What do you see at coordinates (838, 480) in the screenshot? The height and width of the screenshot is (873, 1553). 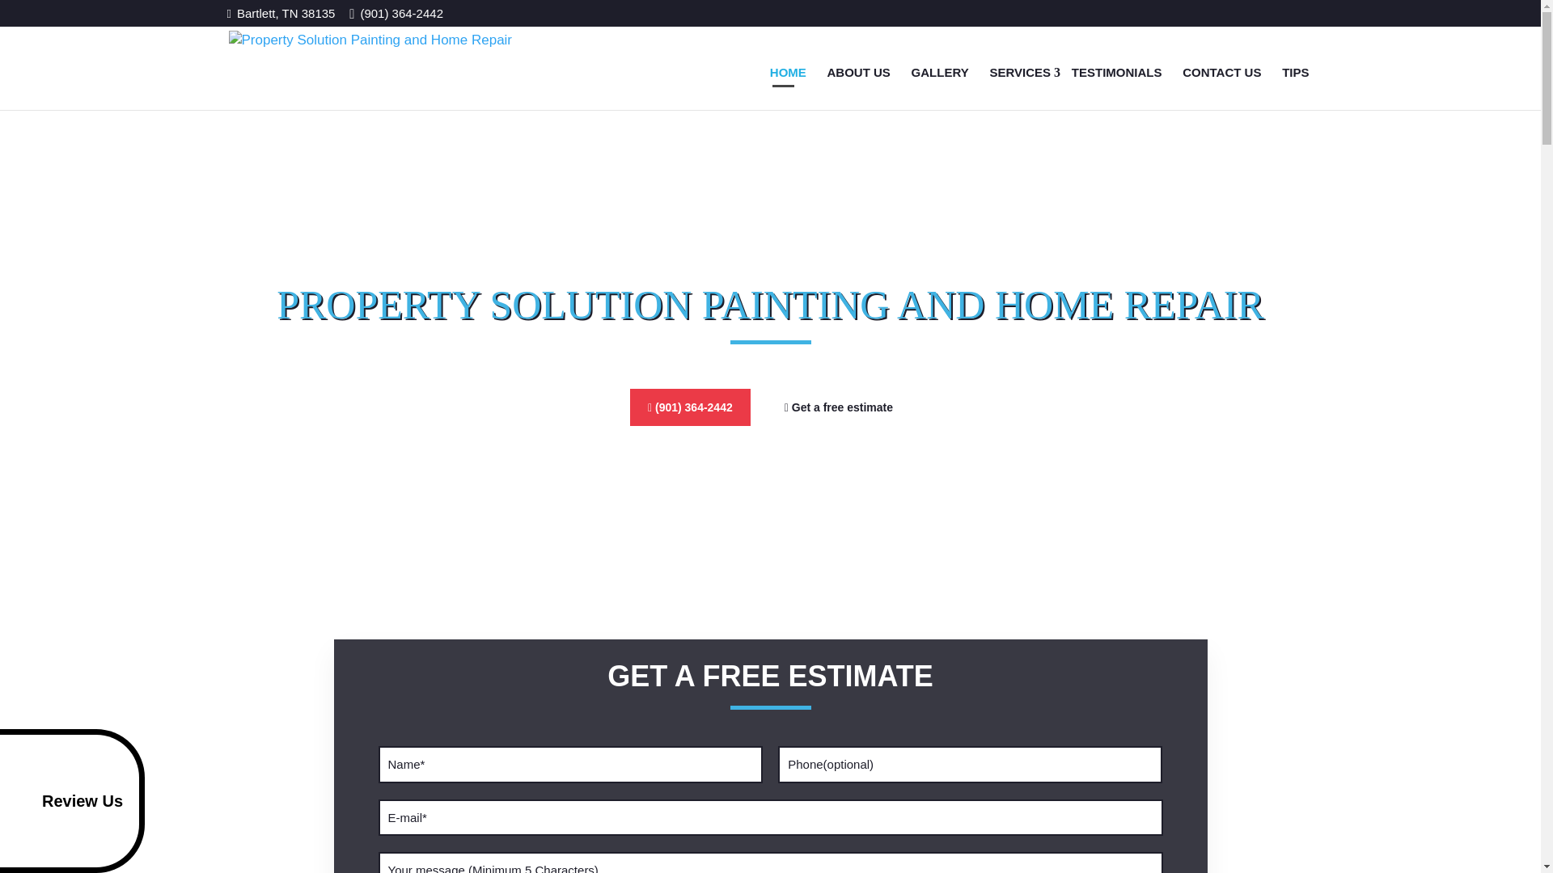 I see `Get a free estimate` at bounding box center [838, 480].